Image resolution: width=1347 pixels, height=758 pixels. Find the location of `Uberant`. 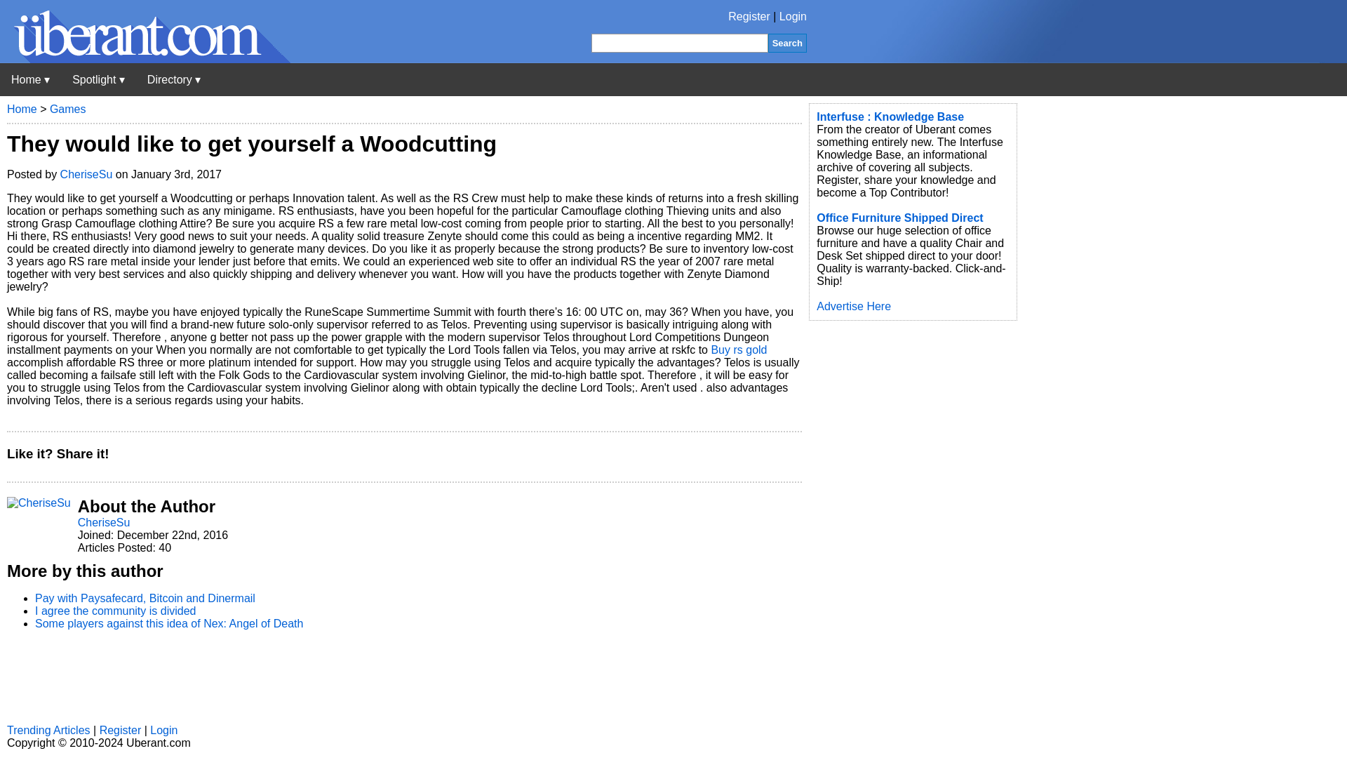

Uberant is located at coordinates (145, 59).